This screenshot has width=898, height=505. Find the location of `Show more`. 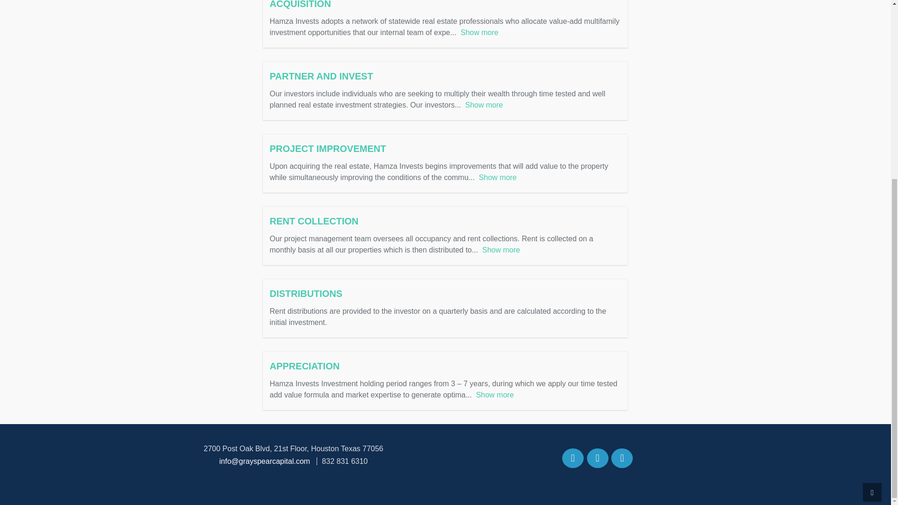

Show more is located at coordinates (484, 105).